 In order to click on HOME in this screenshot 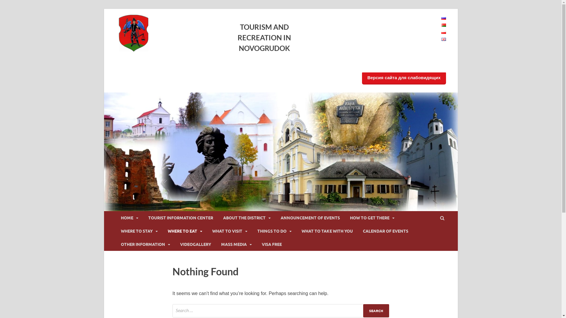, I will do `click(129, 218)`.